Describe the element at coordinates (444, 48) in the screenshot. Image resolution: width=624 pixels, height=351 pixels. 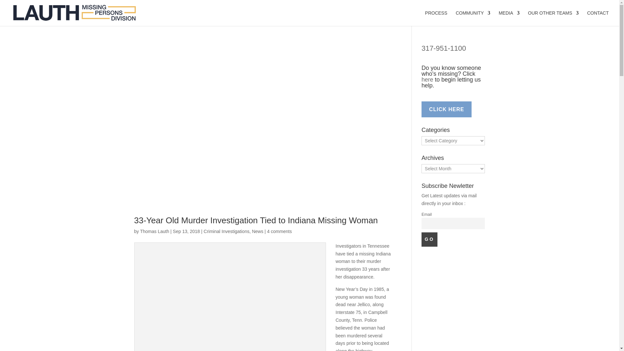
I see `317-951-1100` at that location.